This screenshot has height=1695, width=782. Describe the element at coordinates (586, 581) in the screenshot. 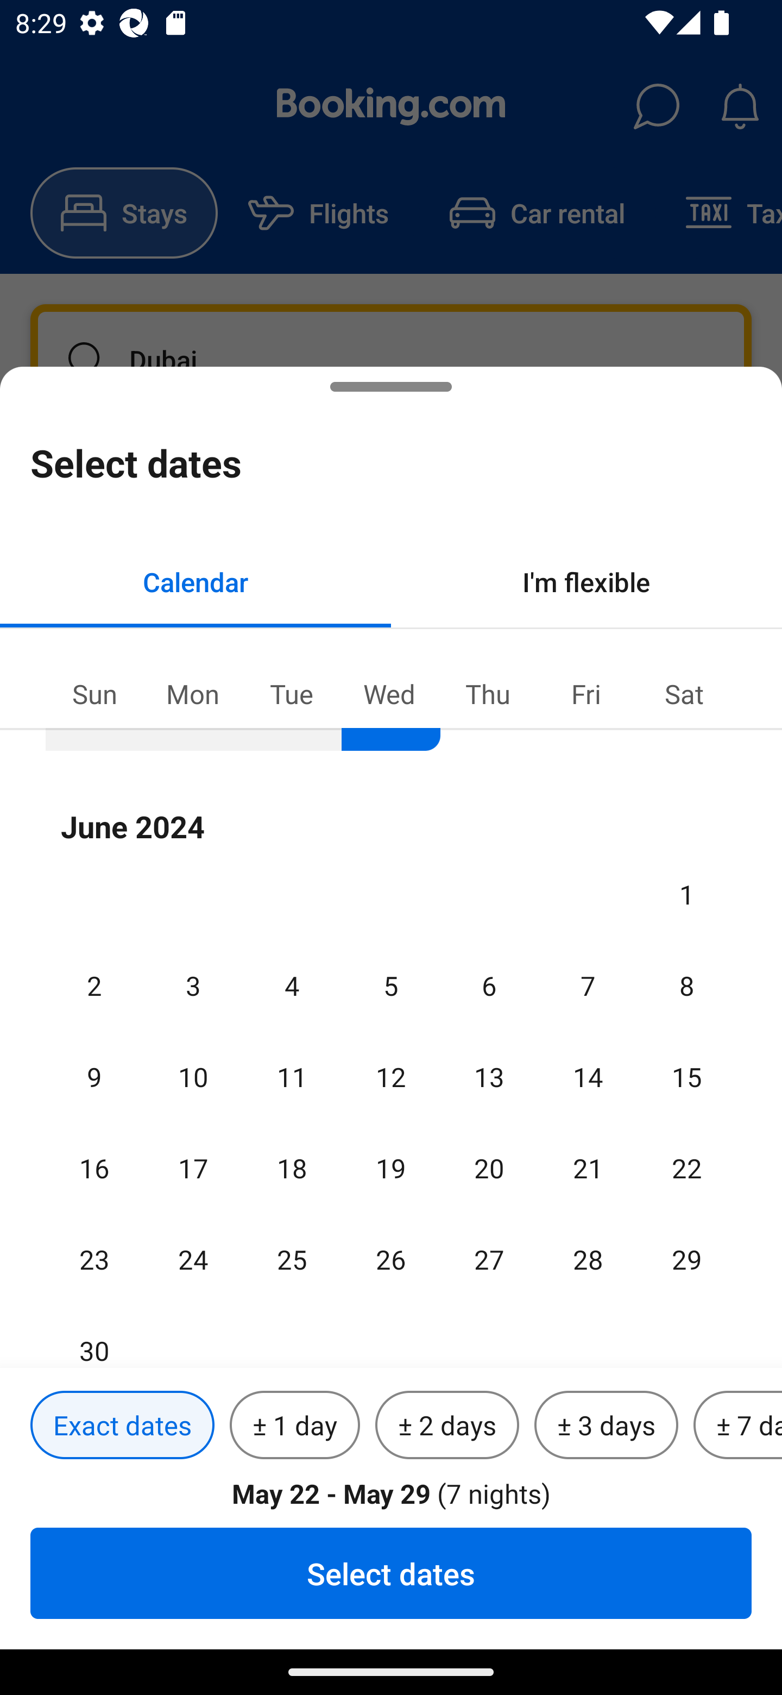

I see `I'm flexible` at that location.